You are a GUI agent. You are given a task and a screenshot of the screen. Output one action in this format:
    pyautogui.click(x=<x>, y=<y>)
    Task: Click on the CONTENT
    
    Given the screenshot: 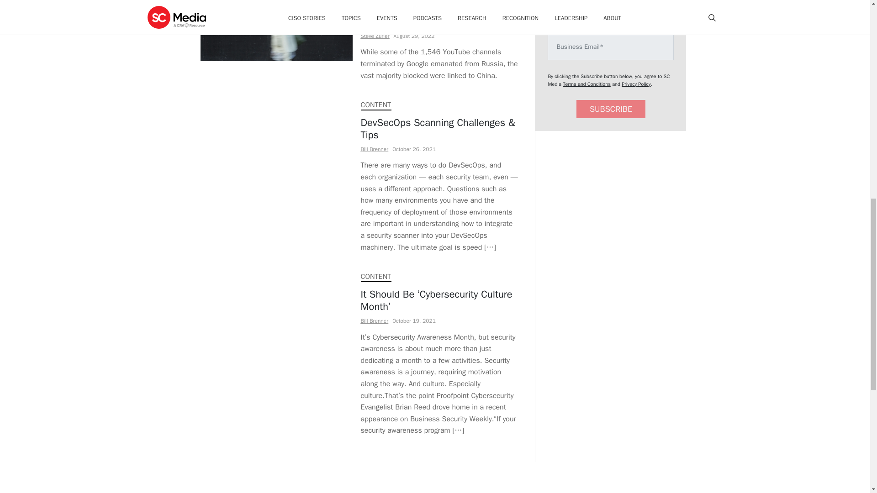 What is the action you would take?
    pyautogui.click(x=375, y=277)
    